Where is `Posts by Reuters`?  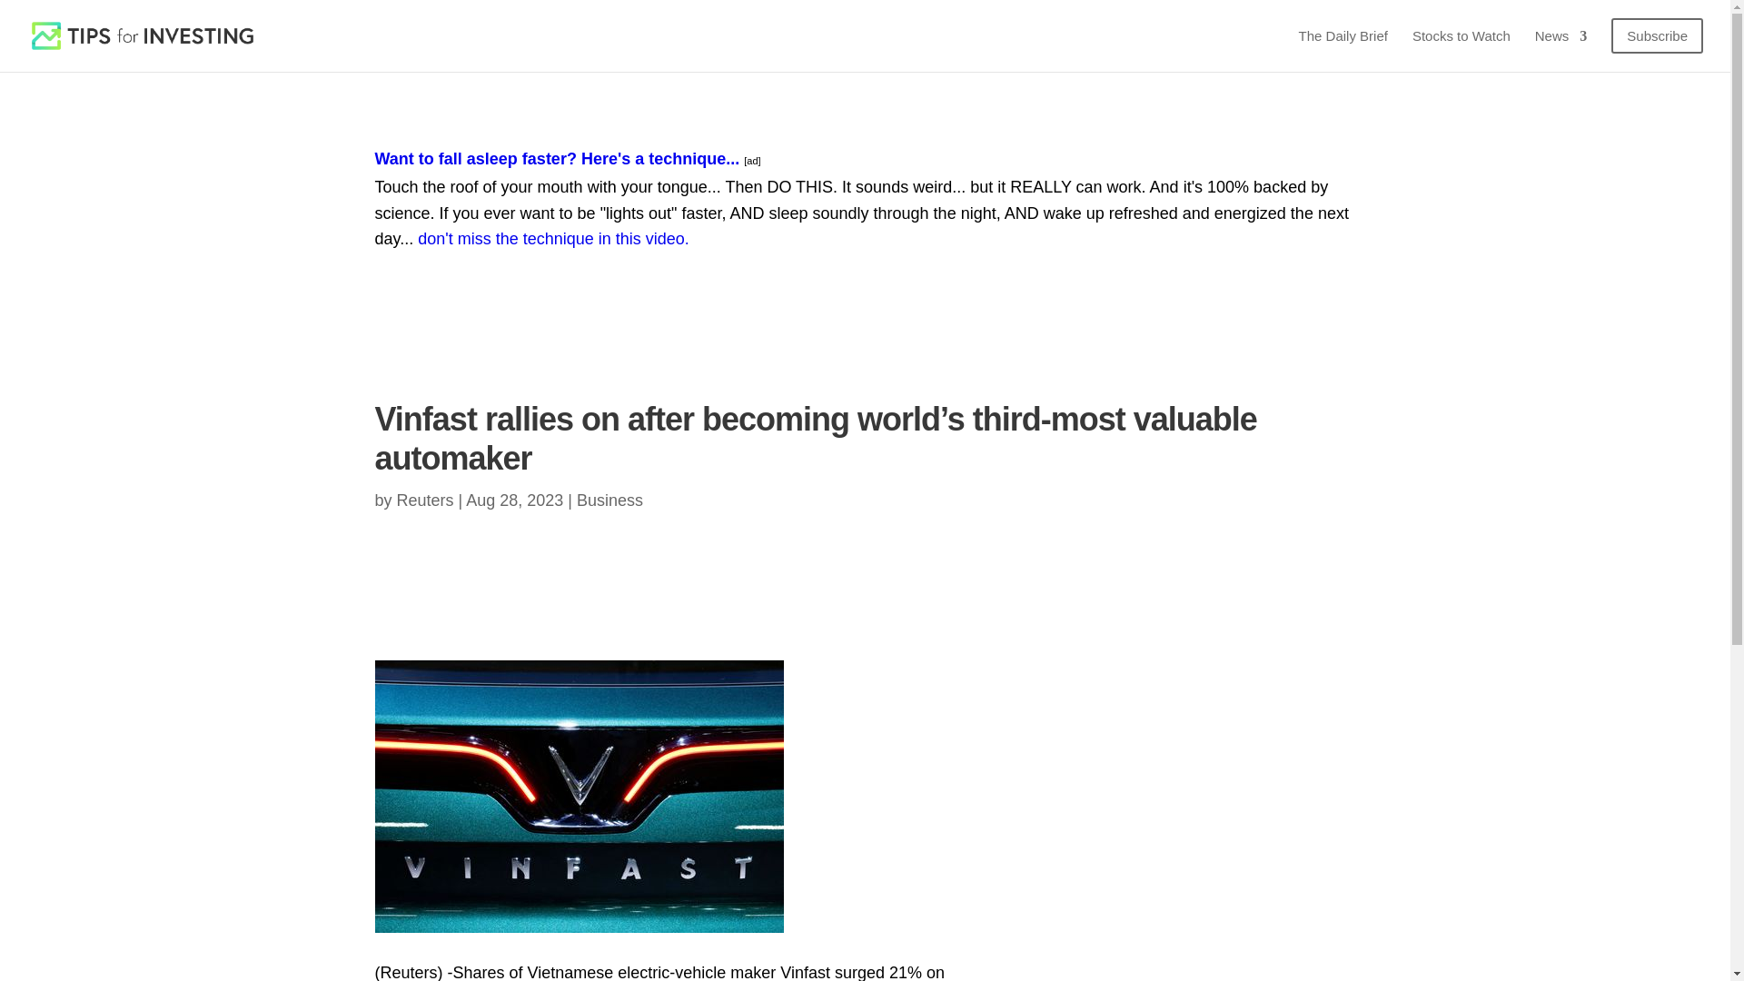
Posts by Reuters is located at coordinates (425, 500).